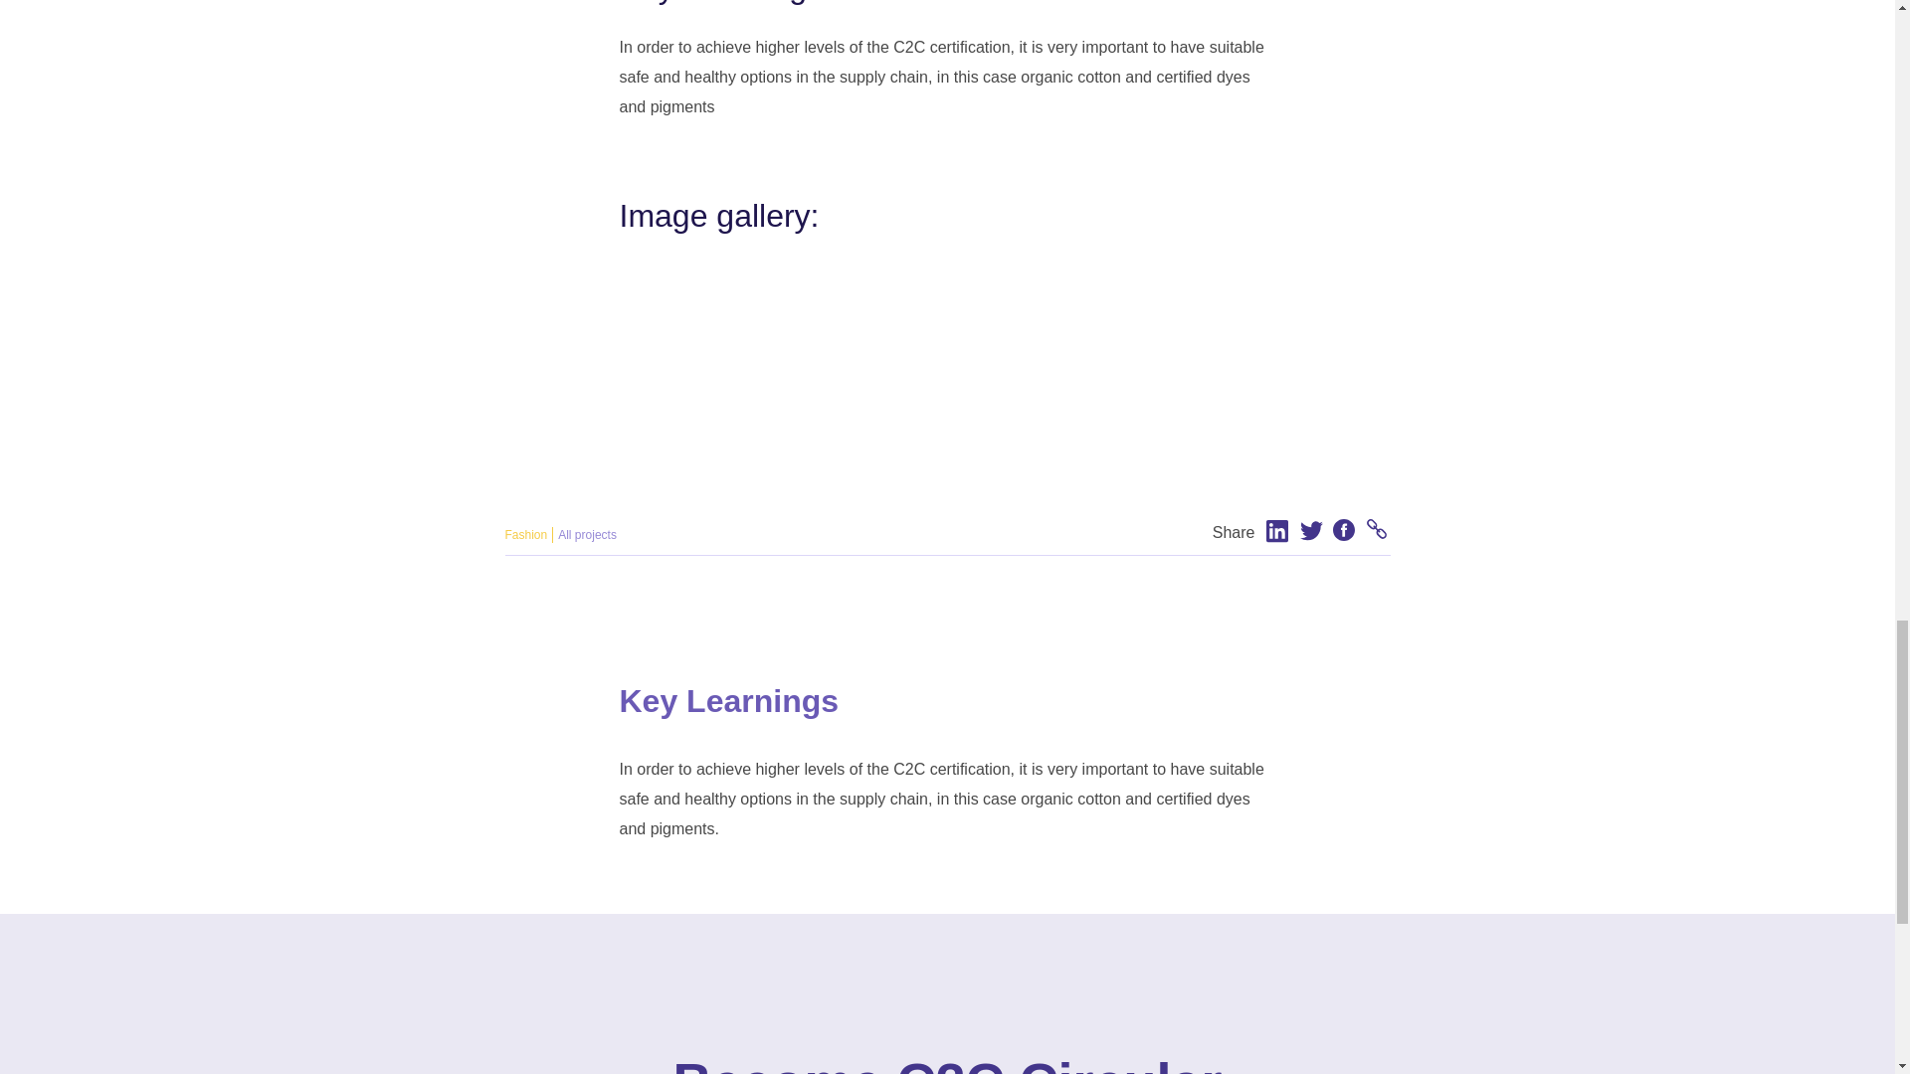  Describe the element at coordinates (1373, 531) in the screenshot. I see `Permalink` at that location.